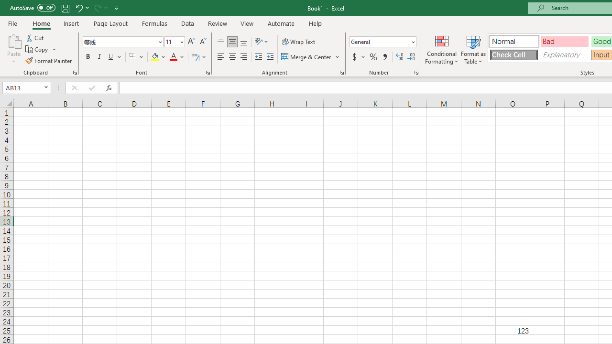 The height and width of the screenshot is (344, 612). What do you see at coordinates (217, 23) in the screenshot?
I see `Review` at bounding box center [217, 23].